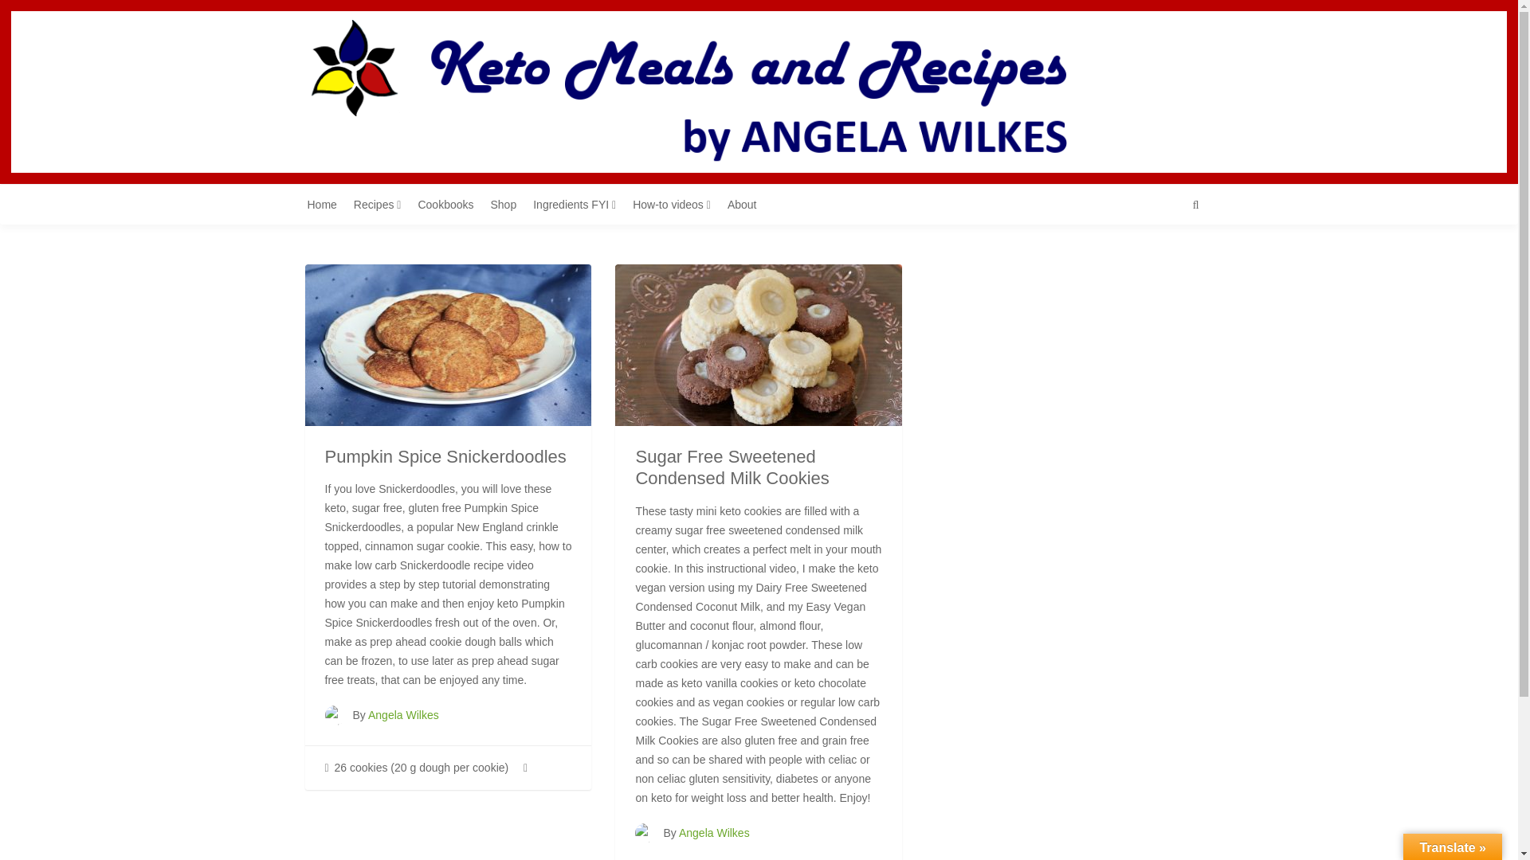 The image size is (1530, 860). I want to click on Home, so click(328, 204).